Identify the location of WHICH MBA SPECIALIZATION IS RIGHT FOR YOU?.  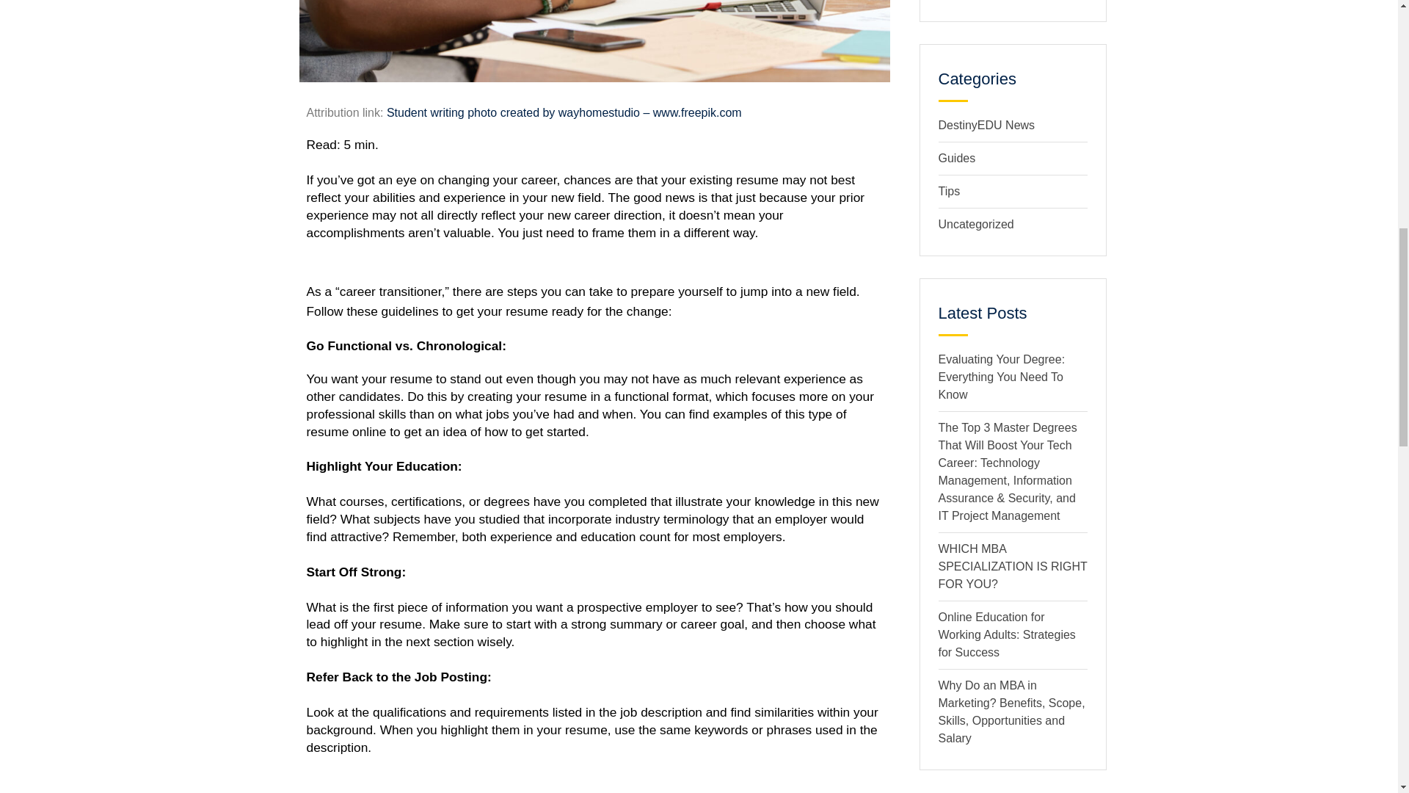
(1012, 565).